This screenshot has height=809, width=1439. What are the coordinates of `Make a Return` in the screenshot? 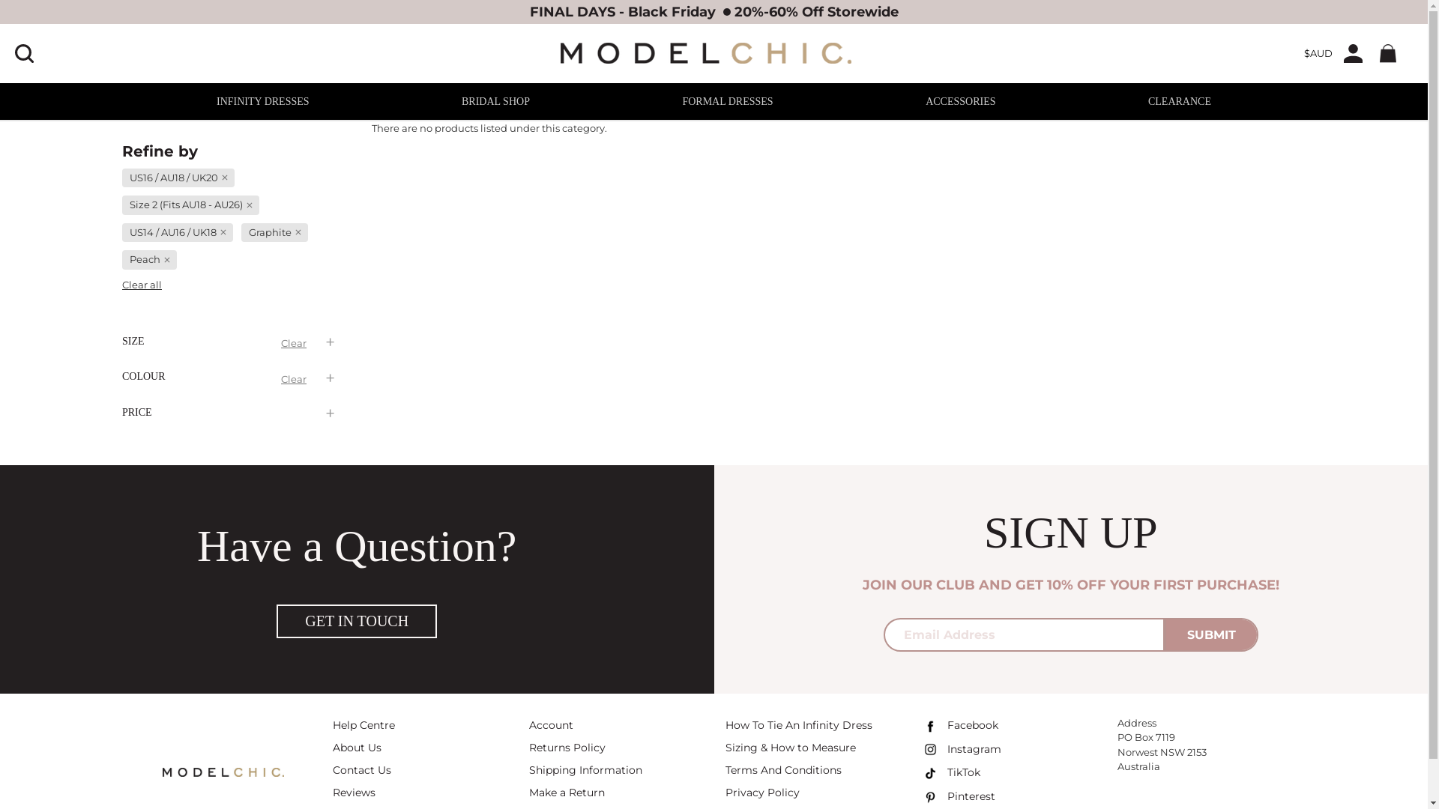 It's located at (567, 795).